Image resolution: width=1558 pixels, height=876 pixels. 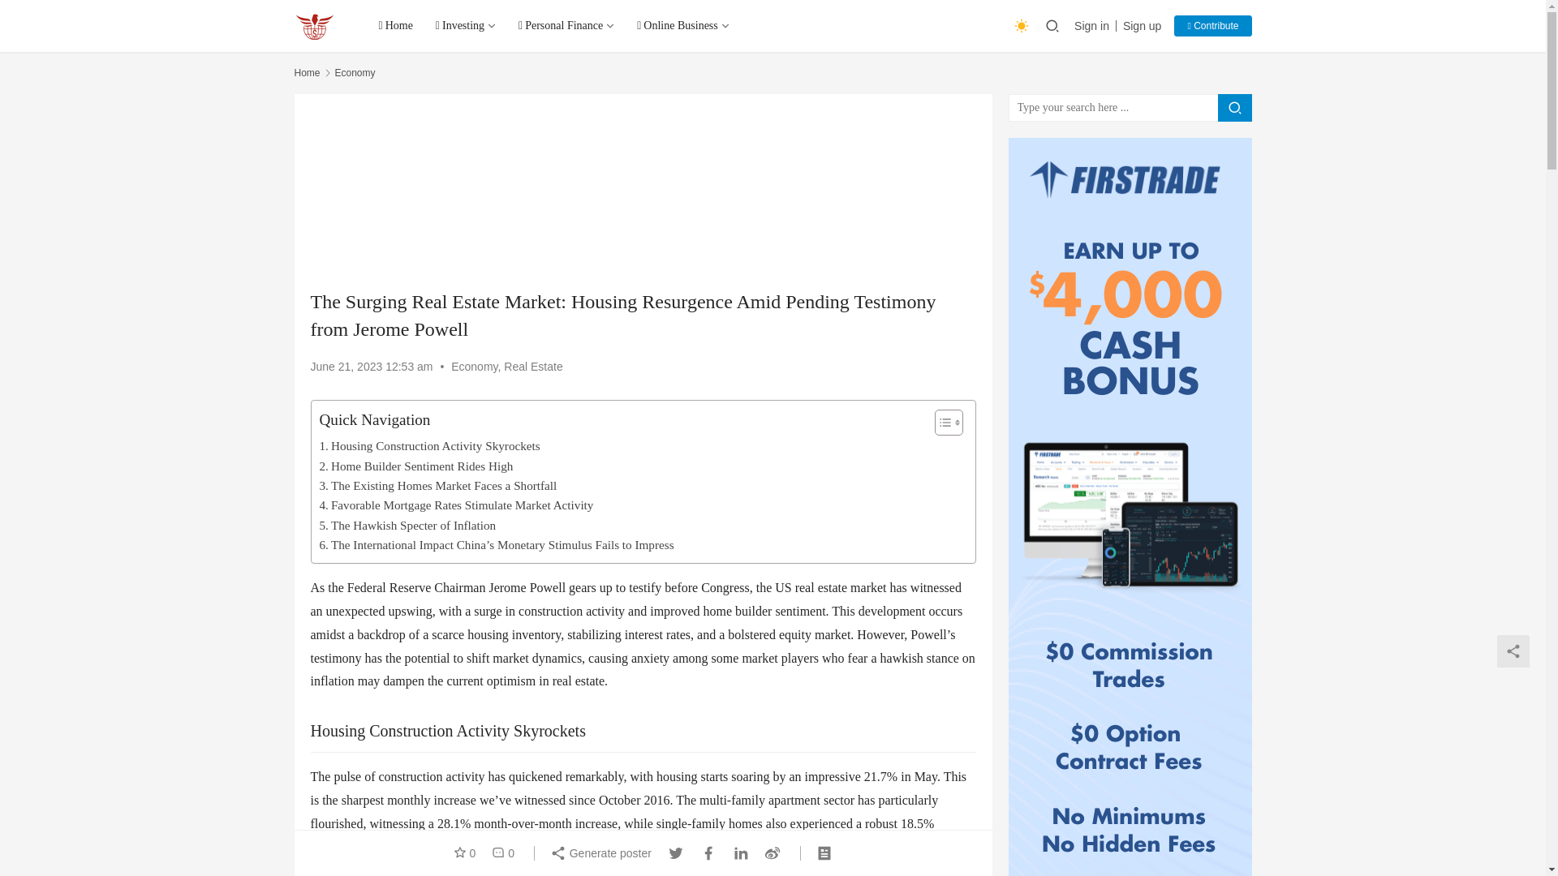 I want to click on Real Estate, so click(x=532, y=367).